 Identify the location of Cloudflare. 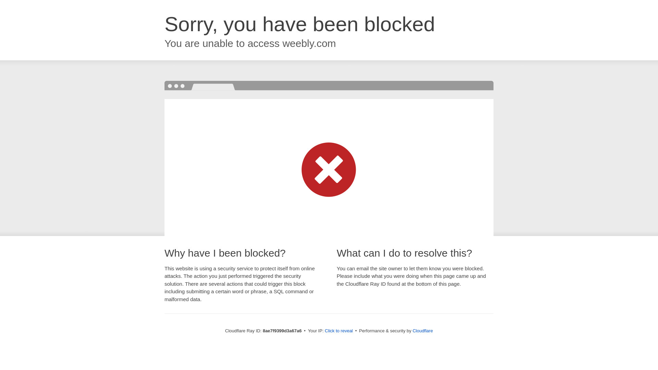
(423, 331).